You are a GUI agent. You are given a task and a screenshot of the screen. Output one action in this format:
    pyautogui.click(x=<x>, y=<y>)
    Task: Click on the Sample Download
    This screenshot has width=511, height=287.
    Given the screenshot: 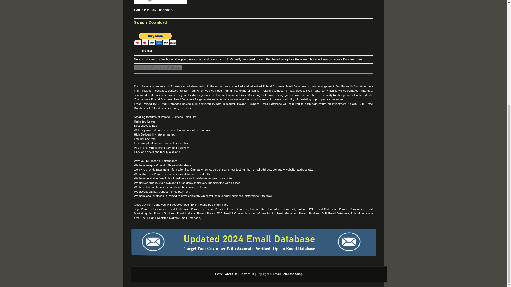 What is the action you would take?
    pyautogui.click(x=150, y=22)
    